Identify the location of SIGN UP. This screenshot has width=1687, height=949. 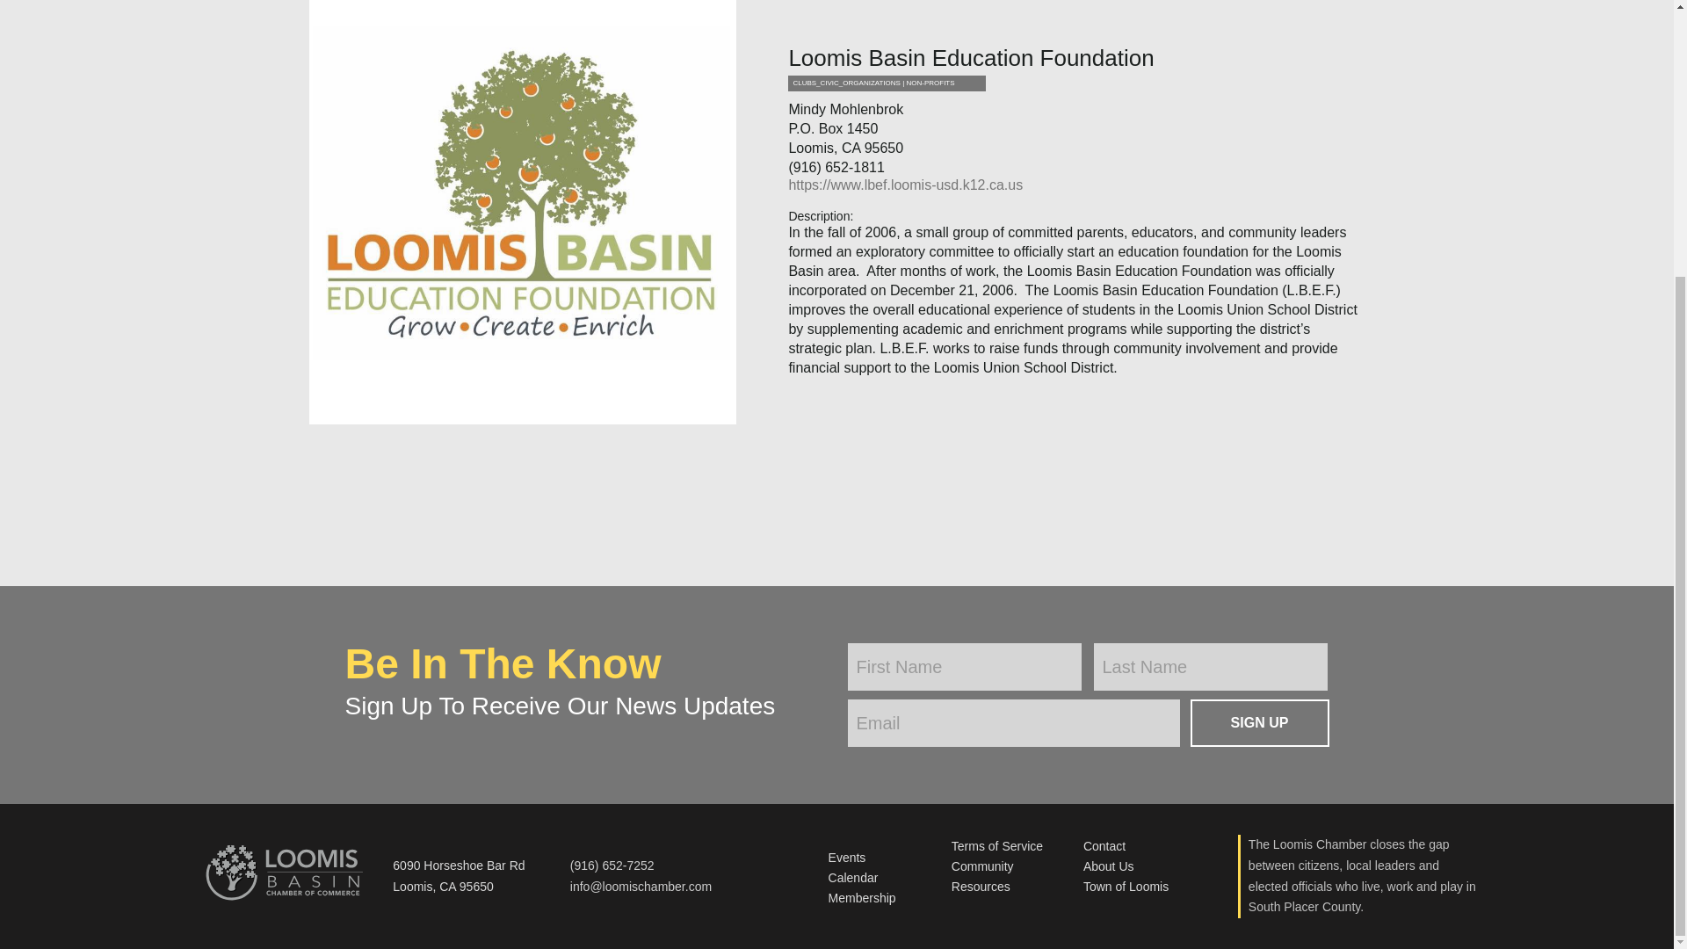
(1258, 722).